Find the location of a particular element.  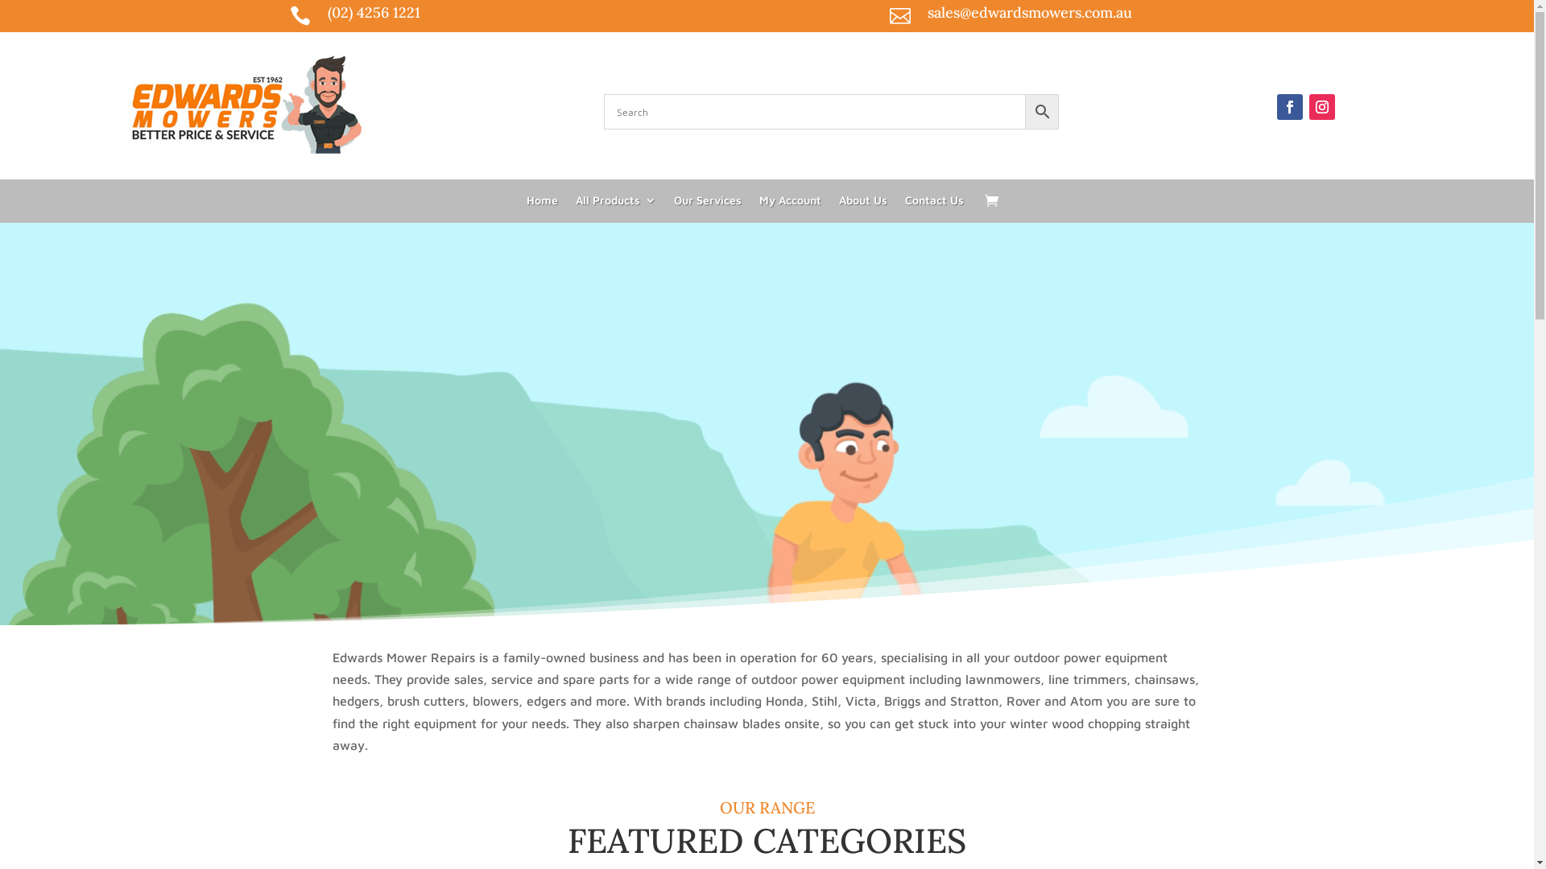

Follow on Facebook is located at coordinates (1290, 107).